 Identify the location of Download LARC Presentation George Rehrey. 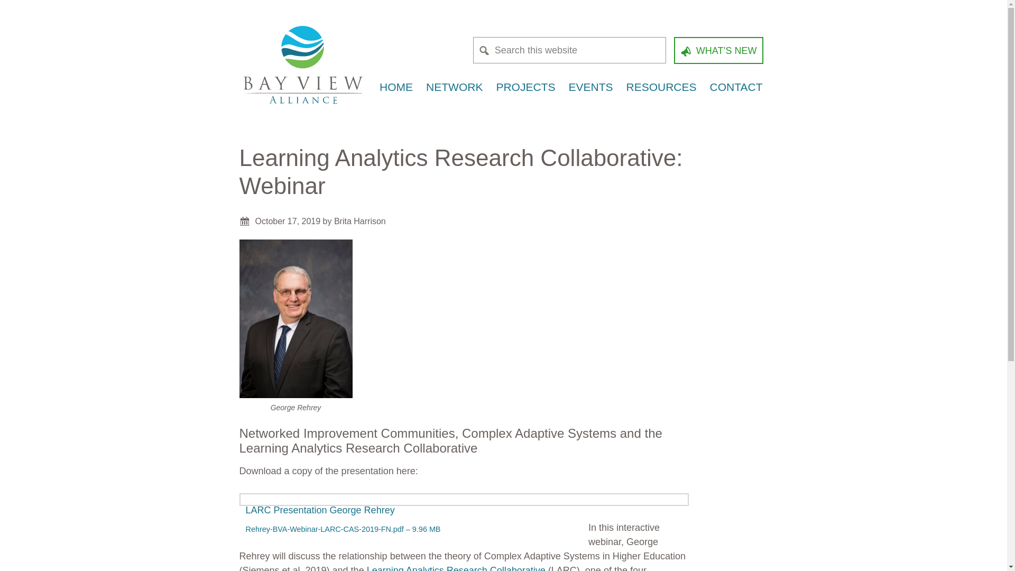
(463, 499).